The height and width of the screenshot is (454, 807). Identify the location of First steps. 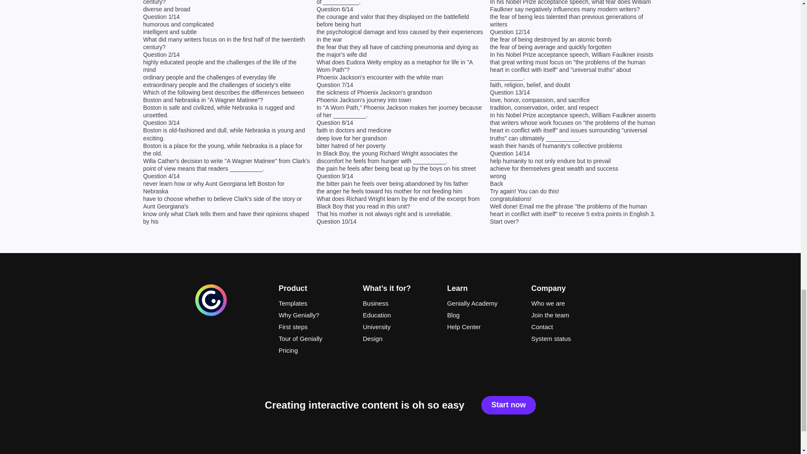
(316, 327).